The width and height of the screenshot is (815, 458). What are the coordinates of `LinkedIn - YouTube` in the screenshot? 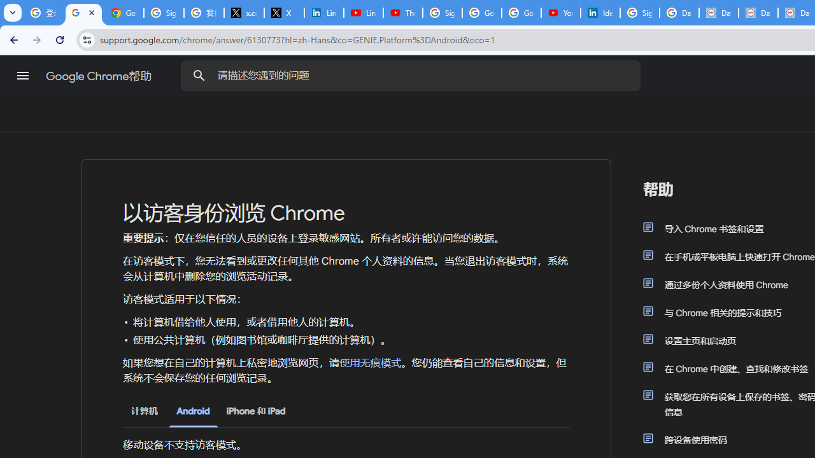 It's located at (363, 13).